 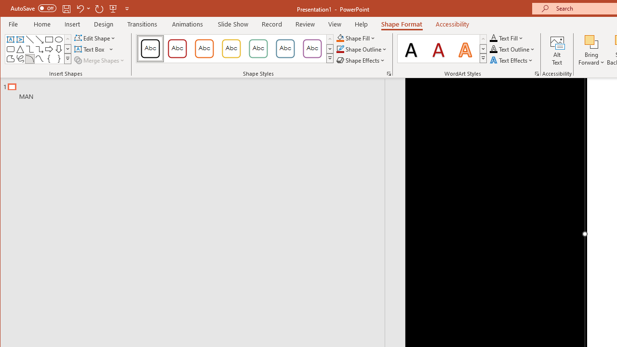 I want to click on Freeform: Shape, so click(x=11, y=59).